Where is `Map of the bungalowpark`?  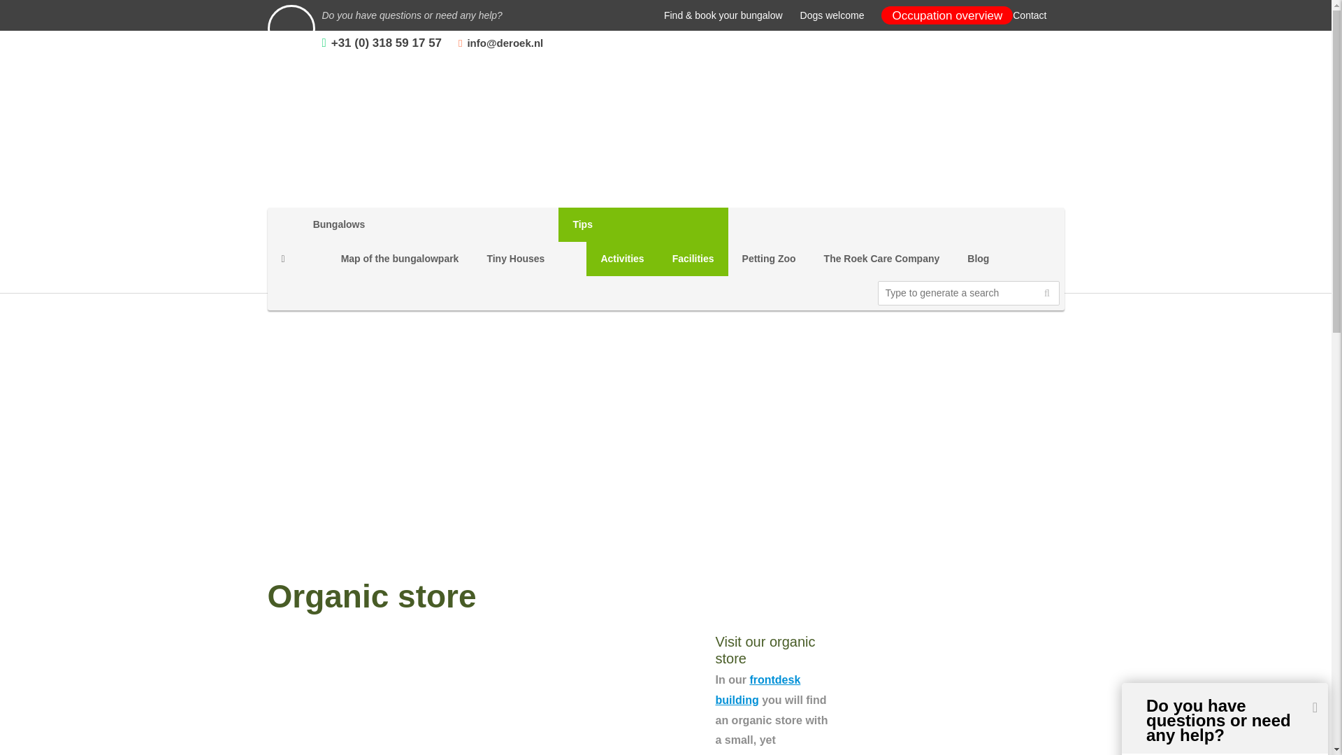
Map of the bungalowpark is located at coordinates (400, 259).